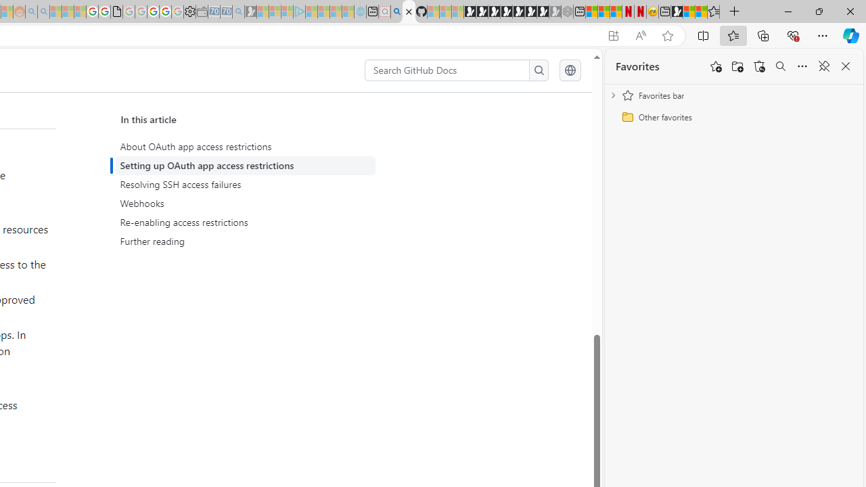 The width and height of the screenshot is (866, 487). I want to click on Search favorites, so click(781, 66).